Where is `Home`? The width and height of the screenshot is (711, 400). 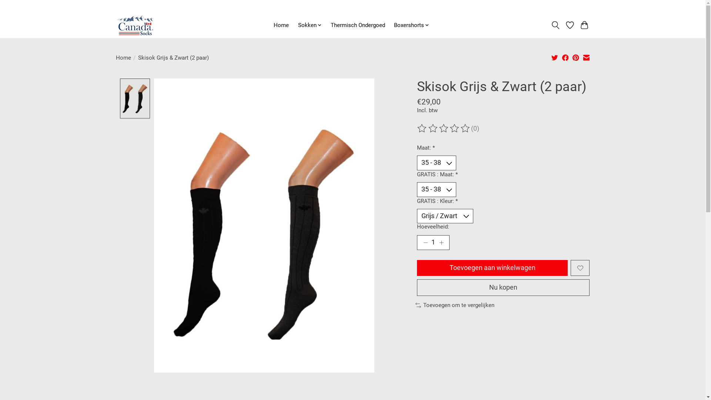
Home is located at coordinates (123, 57).